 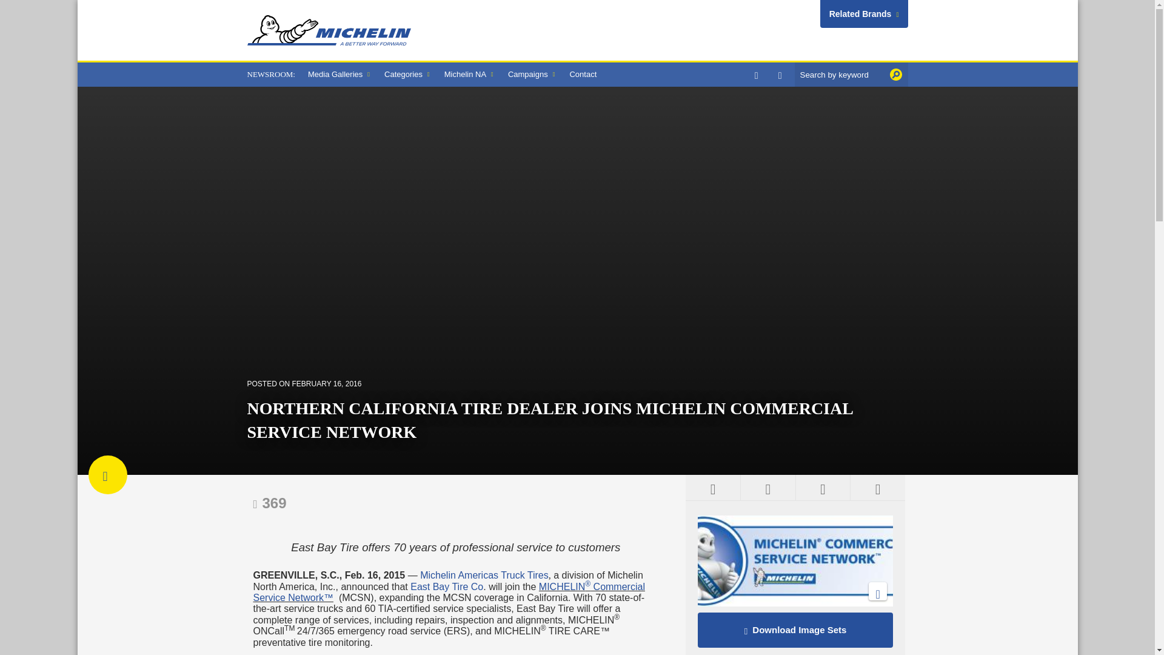 What do you see at coordinates (768, 488) in the screenshot?
I see `Print this article` at bounding box center [768, 488].